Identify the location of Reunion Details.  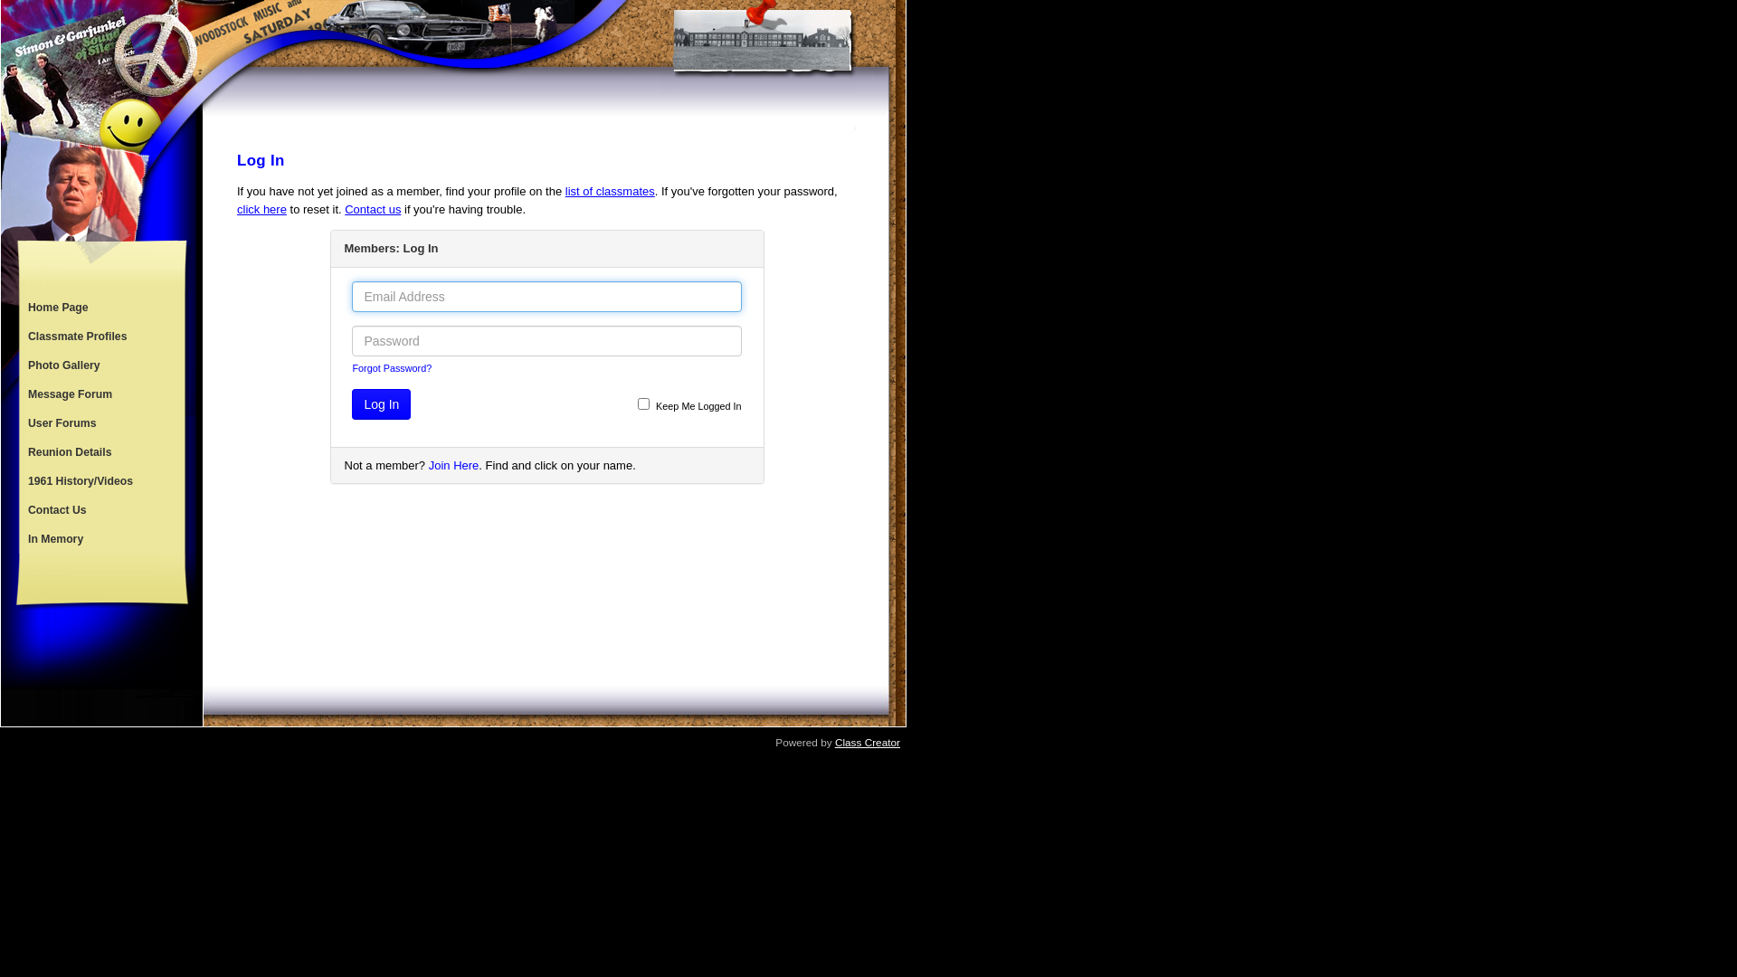
(100, 452).